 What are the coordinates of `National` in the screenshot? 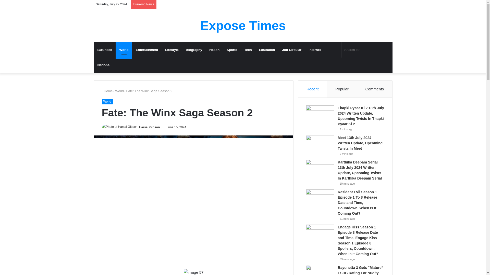 It's located at (104, 65).